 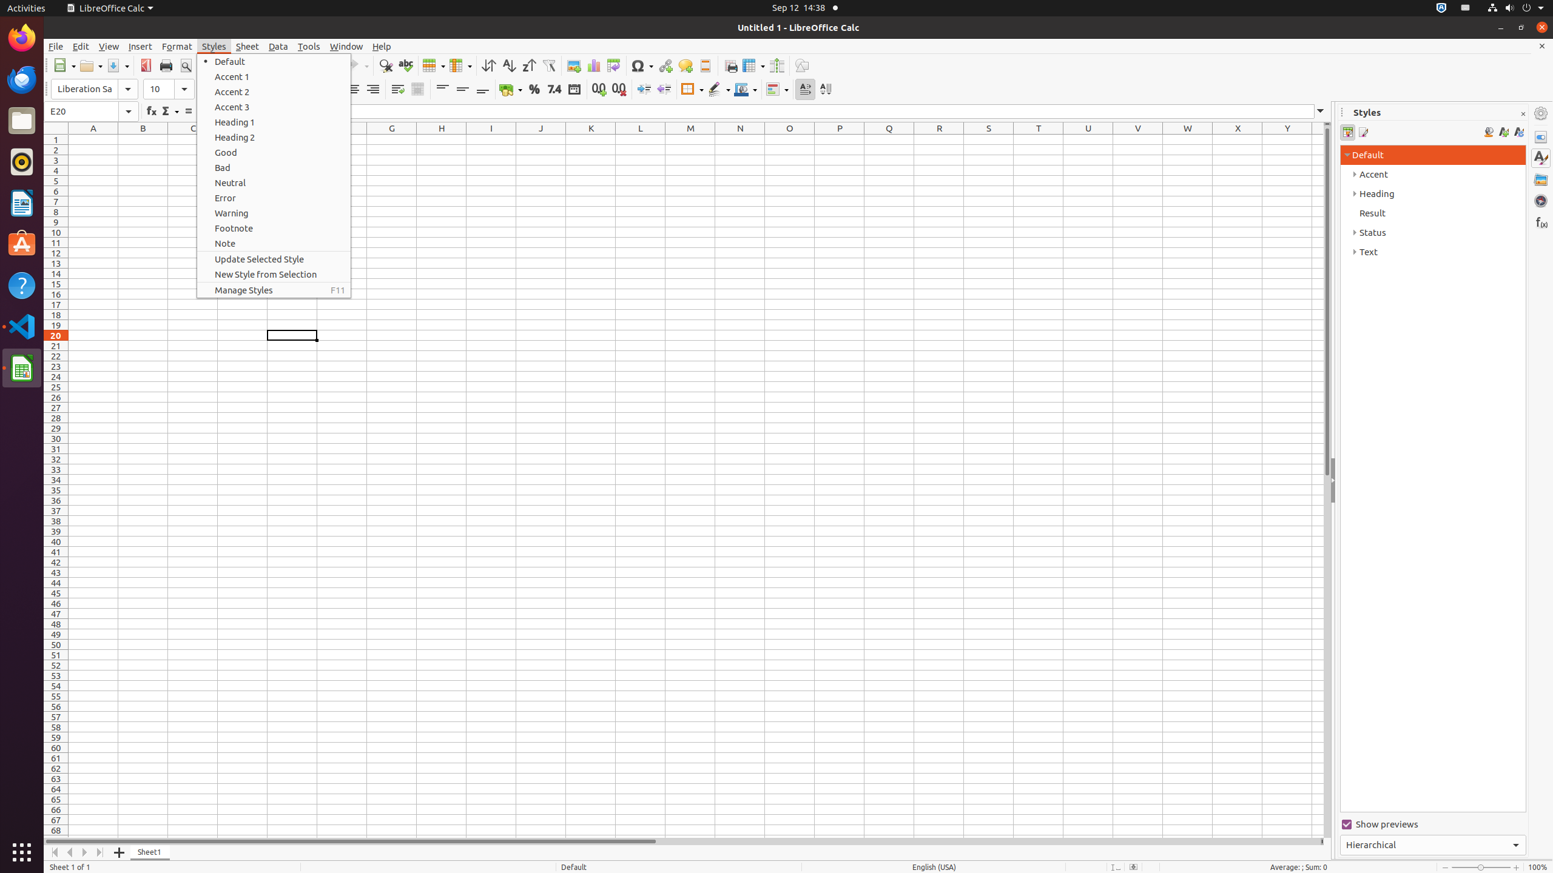 What do you see at coordinates (1441, 8) in the screenshot?
I see `:1.72/StatusNotifierItem` at bounding box center [1441, 8].